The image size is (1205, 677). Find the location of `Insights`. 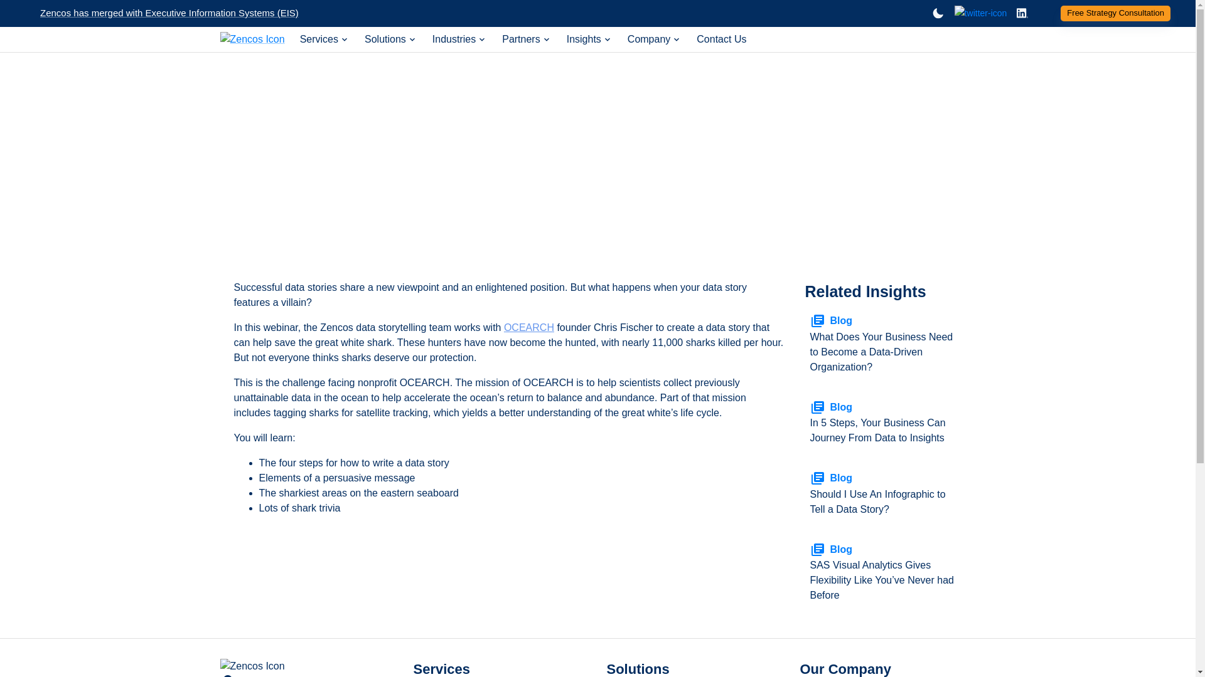

Insights is located at coordinates (589, 39).